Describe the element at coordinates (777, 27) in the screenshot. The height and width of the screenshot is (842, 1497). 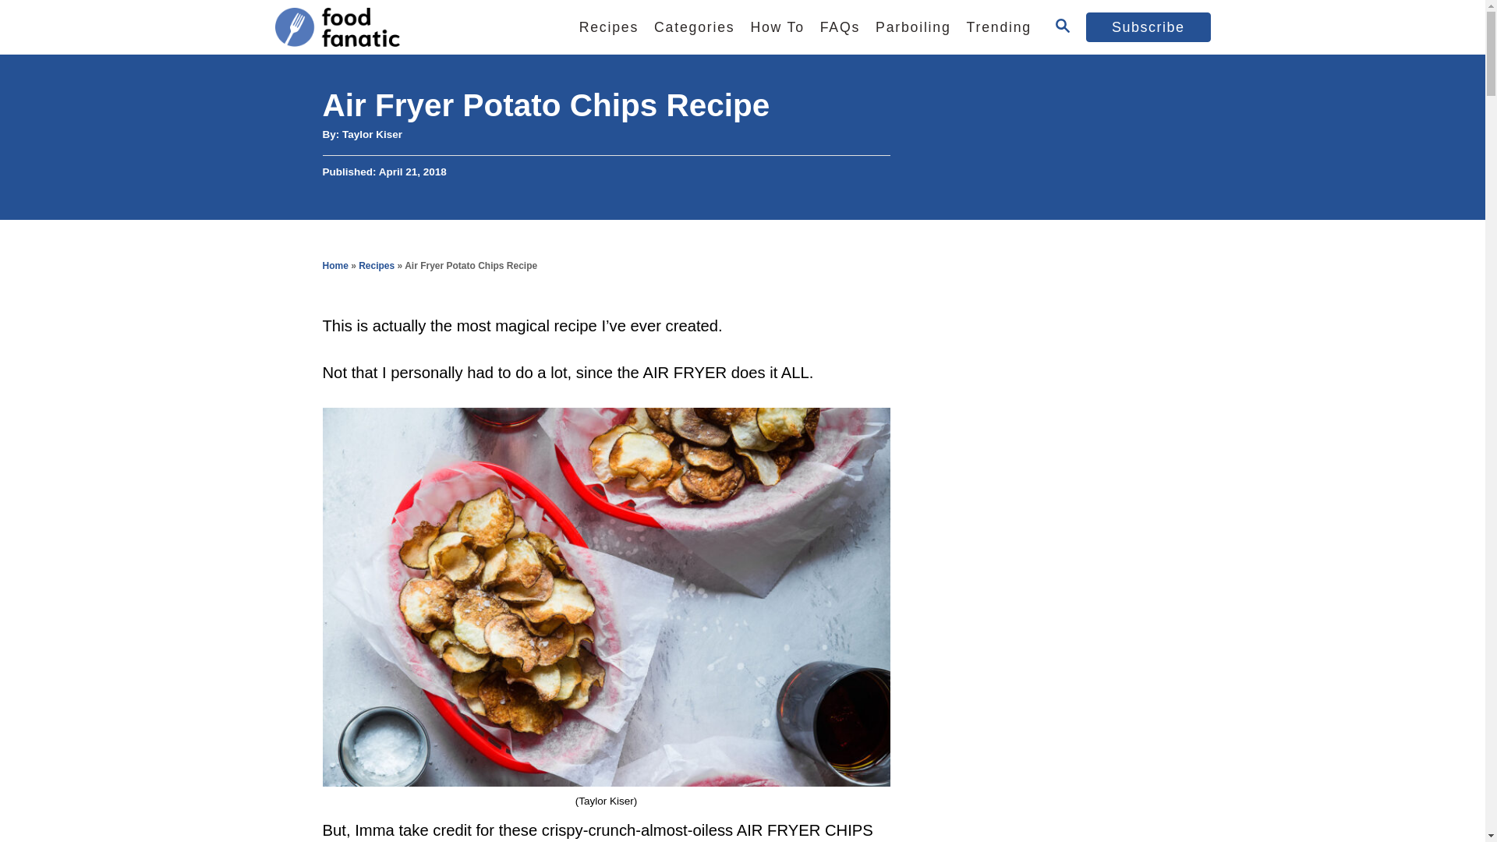
I see `How To` at that location.